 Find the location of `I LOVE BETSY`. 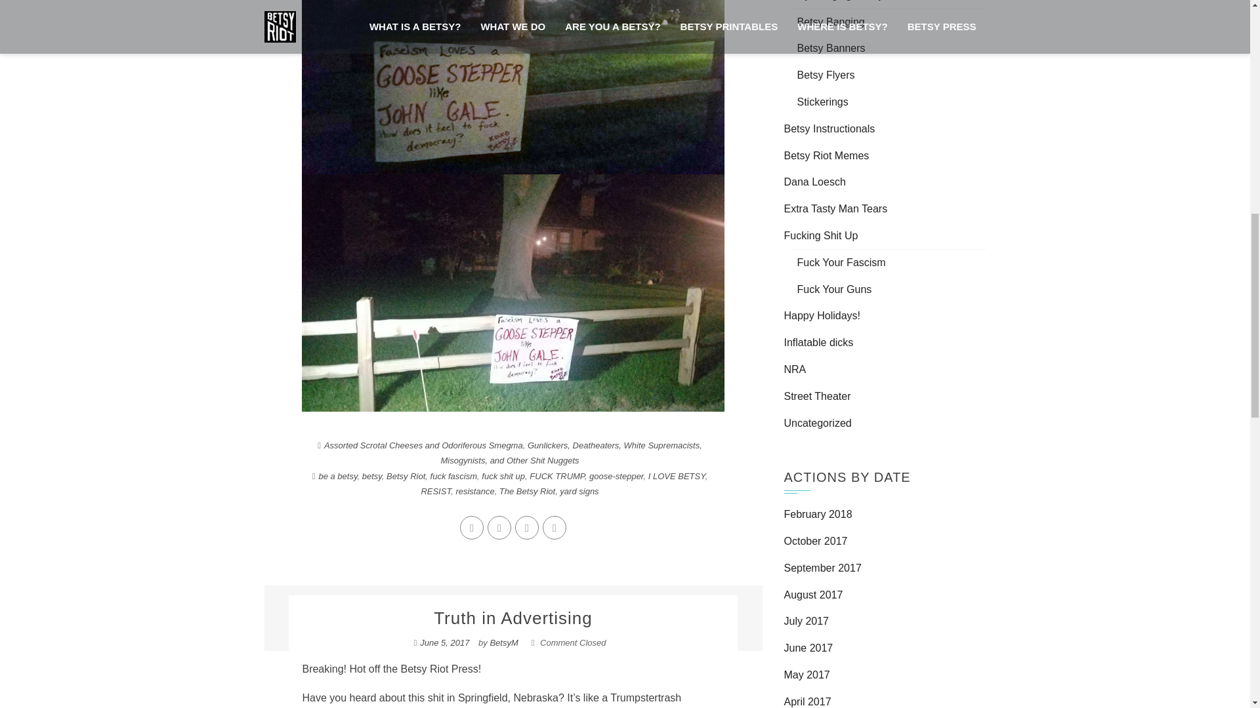

I LOVE BETSY is located at coordinates (677, 476).